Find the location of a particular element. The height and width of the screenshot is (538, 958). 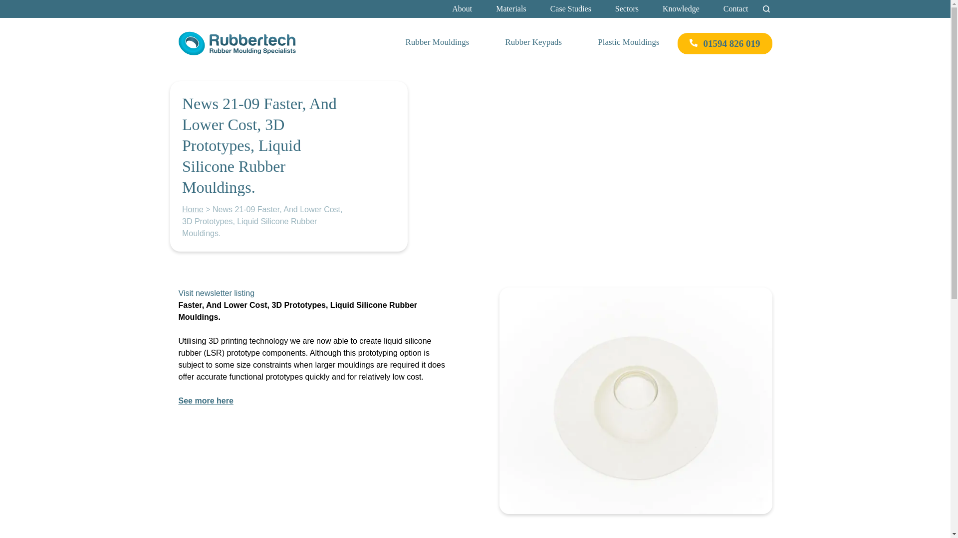

See more here is located at coordinates (206, 401).